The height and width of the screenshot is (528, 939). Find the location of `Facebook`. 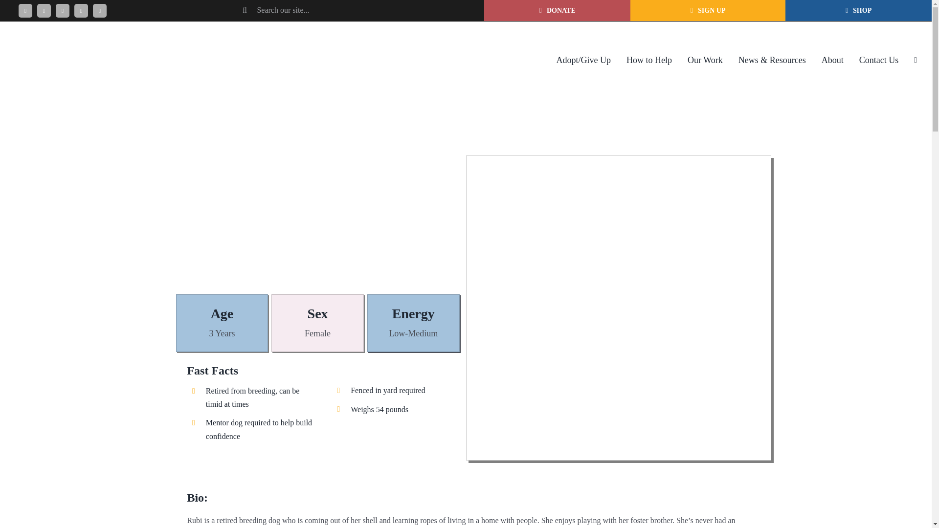

Facebook is located at coordinates (25, 10).